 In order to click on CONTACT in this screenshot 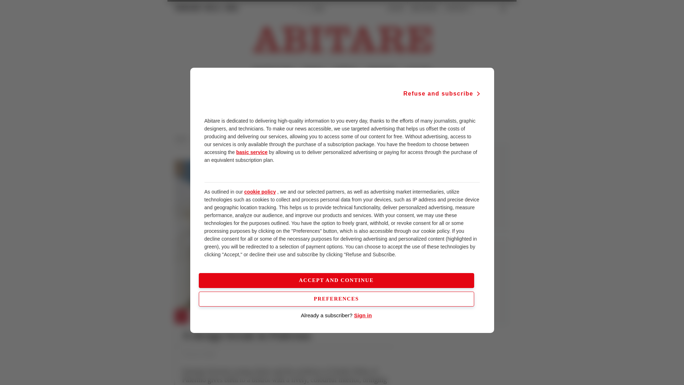, I will do `click(457, 9)`.